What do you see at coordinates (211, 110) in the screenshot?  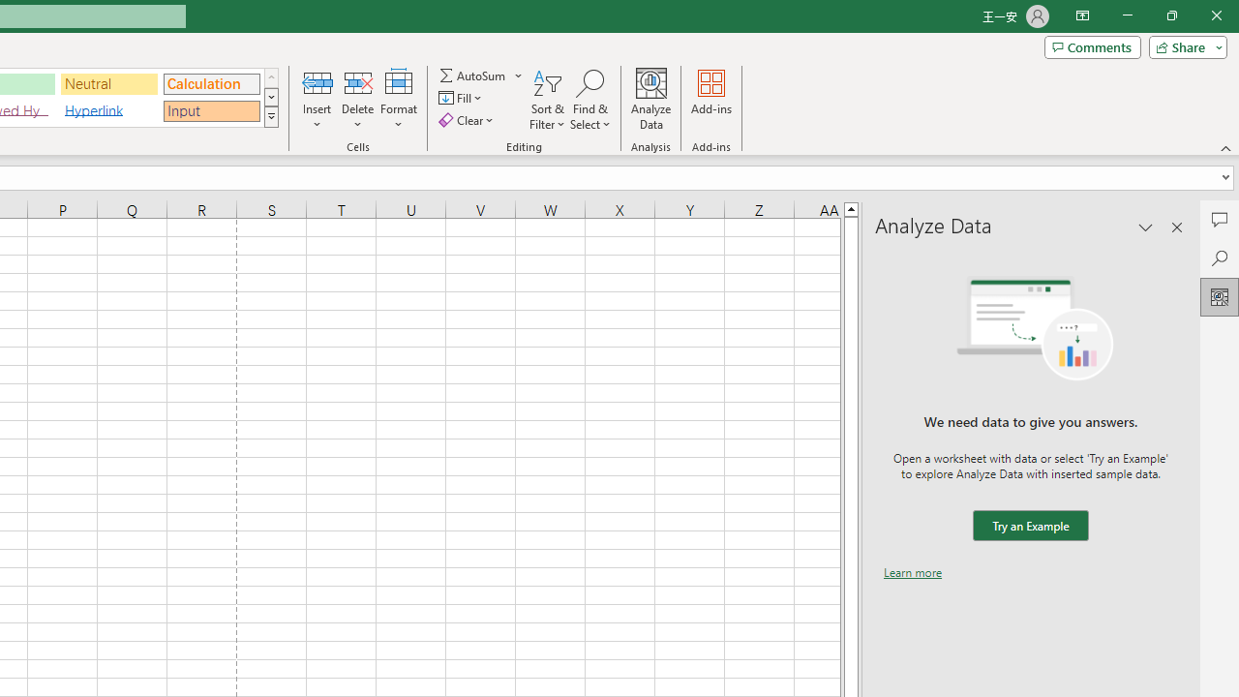 I see `Input` at bounding box center [211, 110].